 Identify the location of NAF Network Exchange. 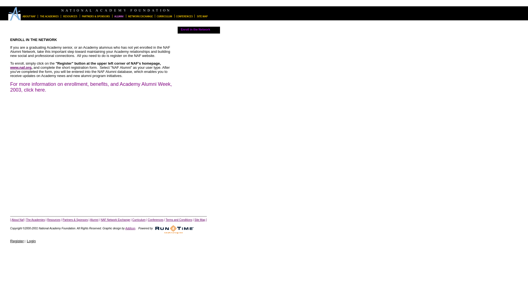
(115, 219).